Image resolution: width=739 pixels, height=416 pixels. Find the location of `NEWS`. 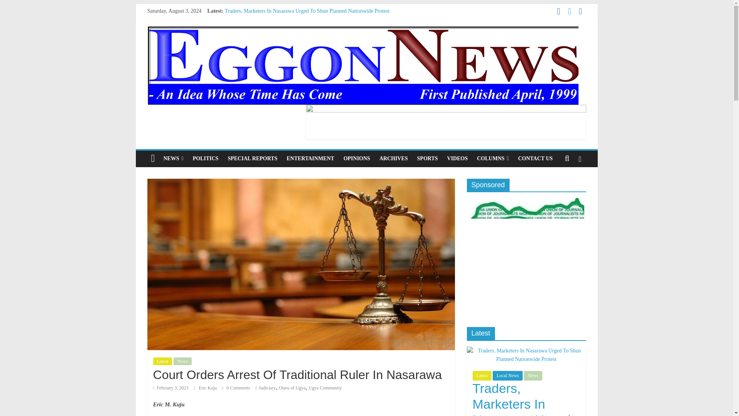

NEWS is located at coordinates (173, 159).